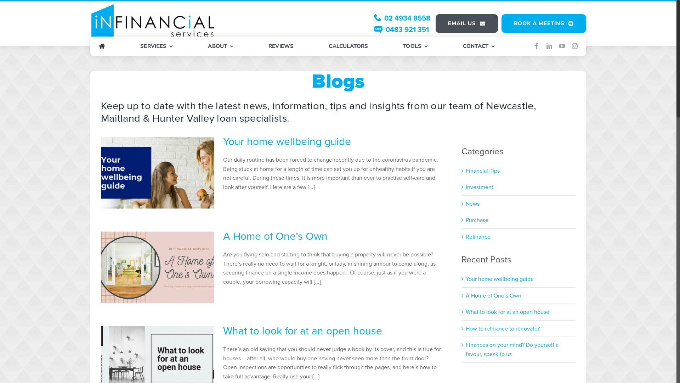 This screenshot has height=383, width=680. I want to click on Financial Tips, so click(519, 171).